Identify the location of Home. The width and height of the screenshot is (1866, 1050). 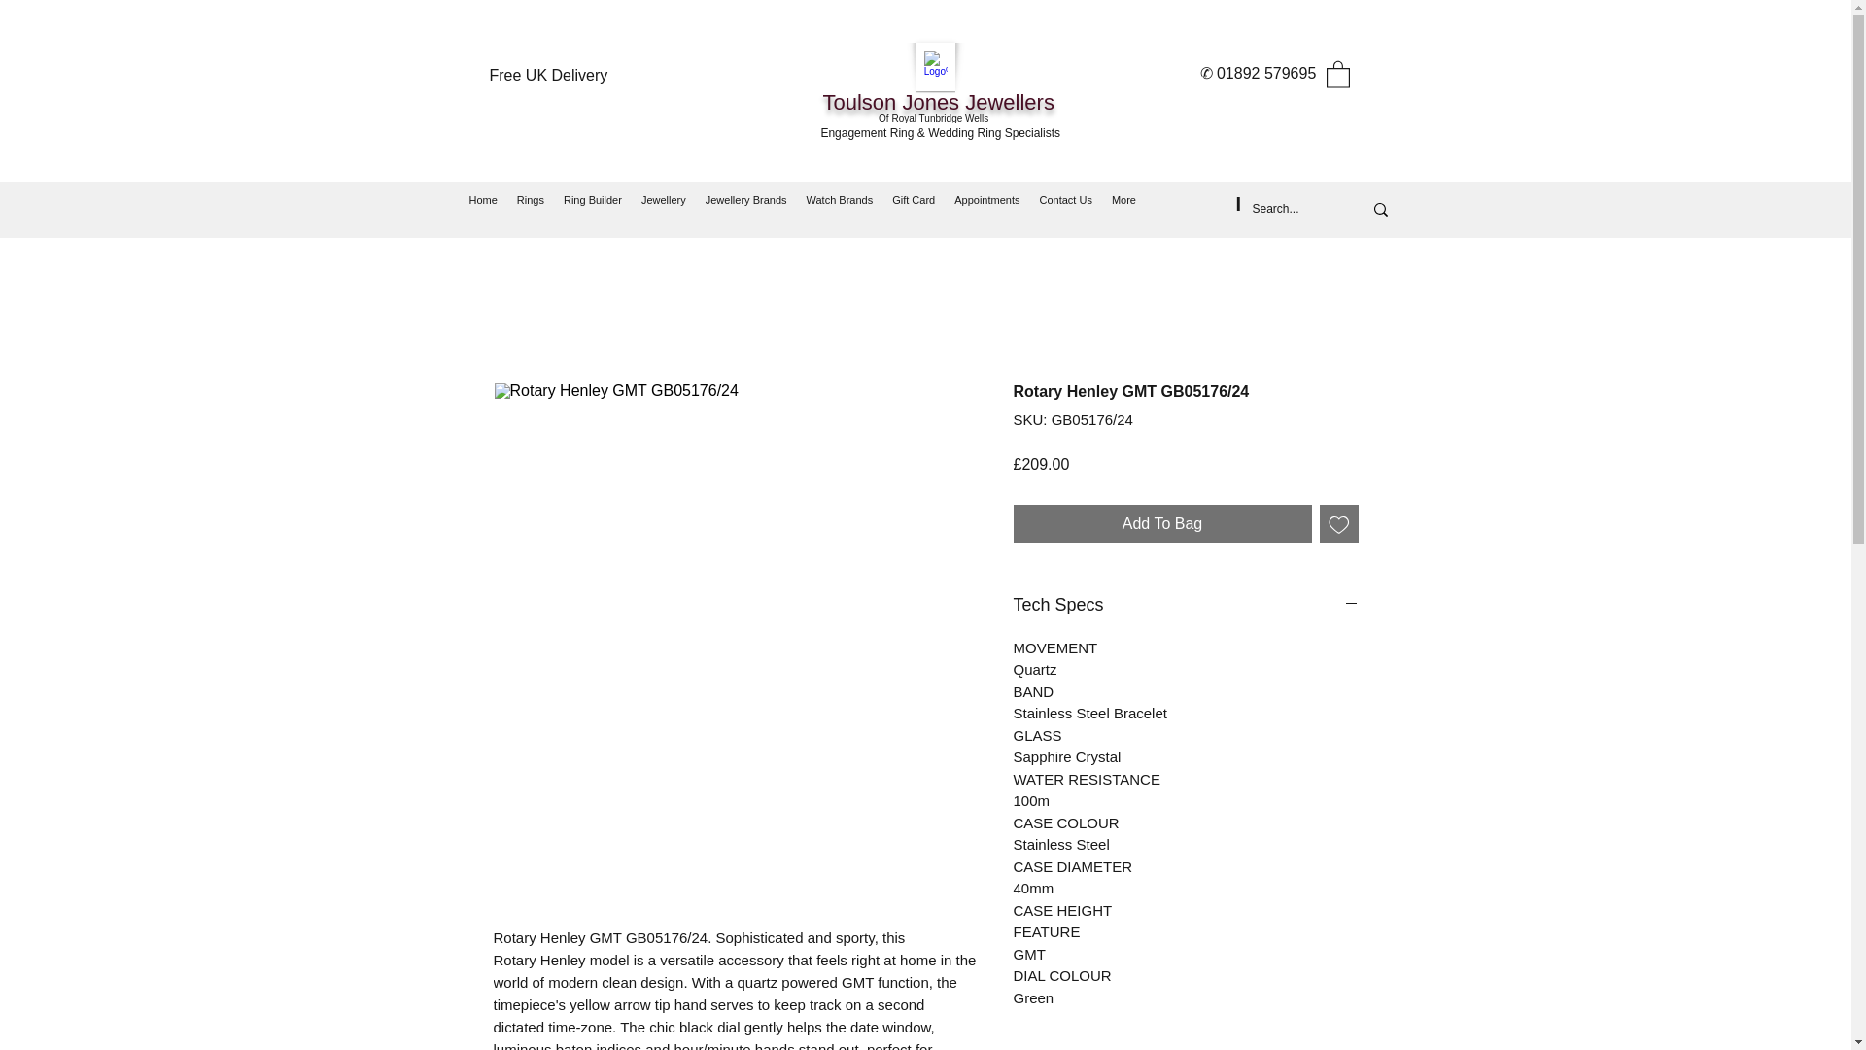
(482, 207).